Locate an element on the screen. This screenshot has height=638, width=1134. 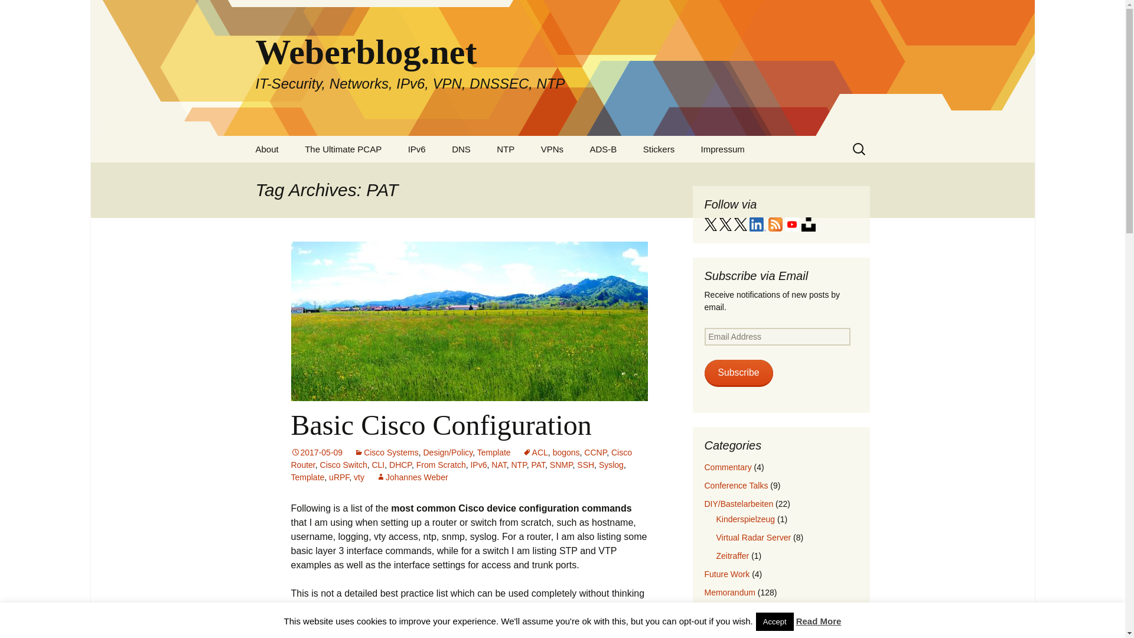
DHCP is located at coordinates (400, 464).